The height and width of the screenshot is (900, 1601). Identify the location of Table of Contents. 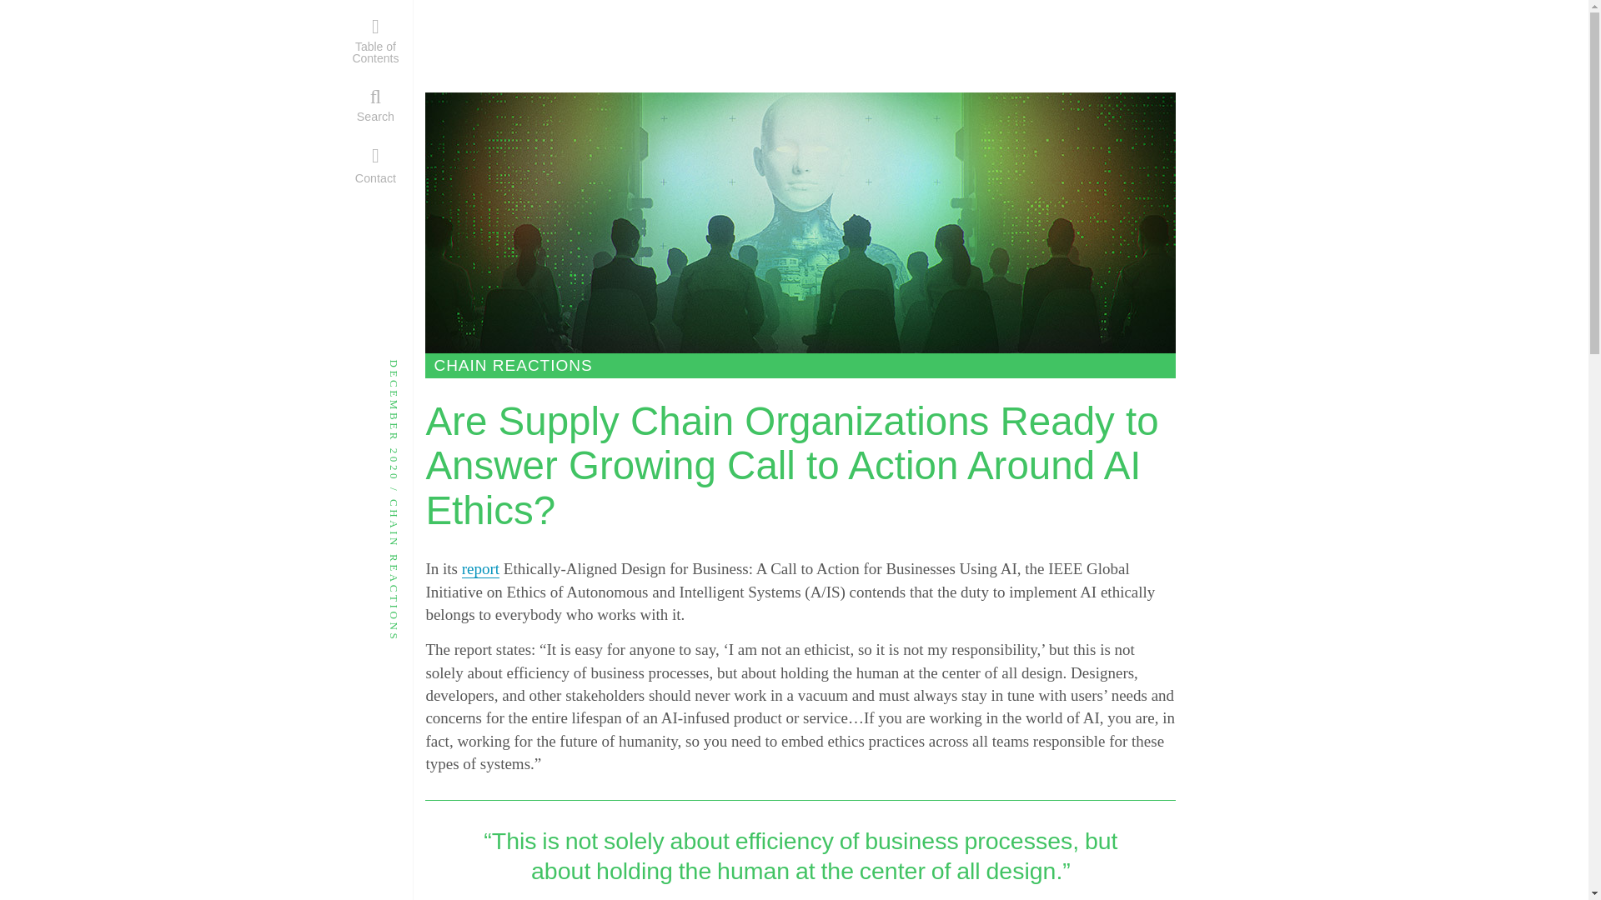
(380, 40).